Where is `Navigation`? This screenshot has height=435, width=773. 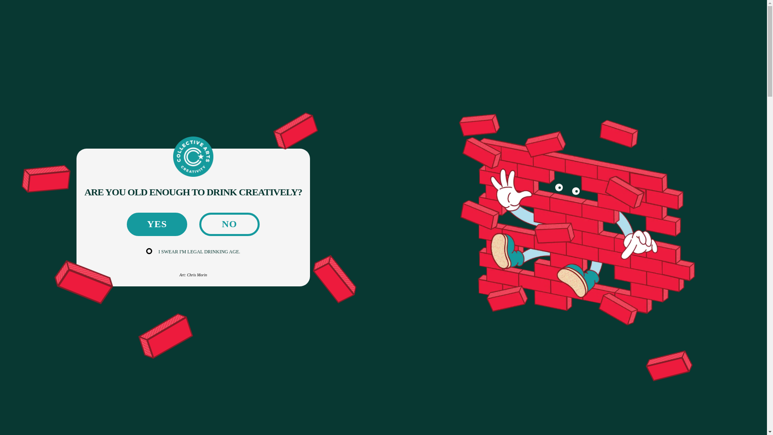
Navigation is located at coordinates (81, 18).